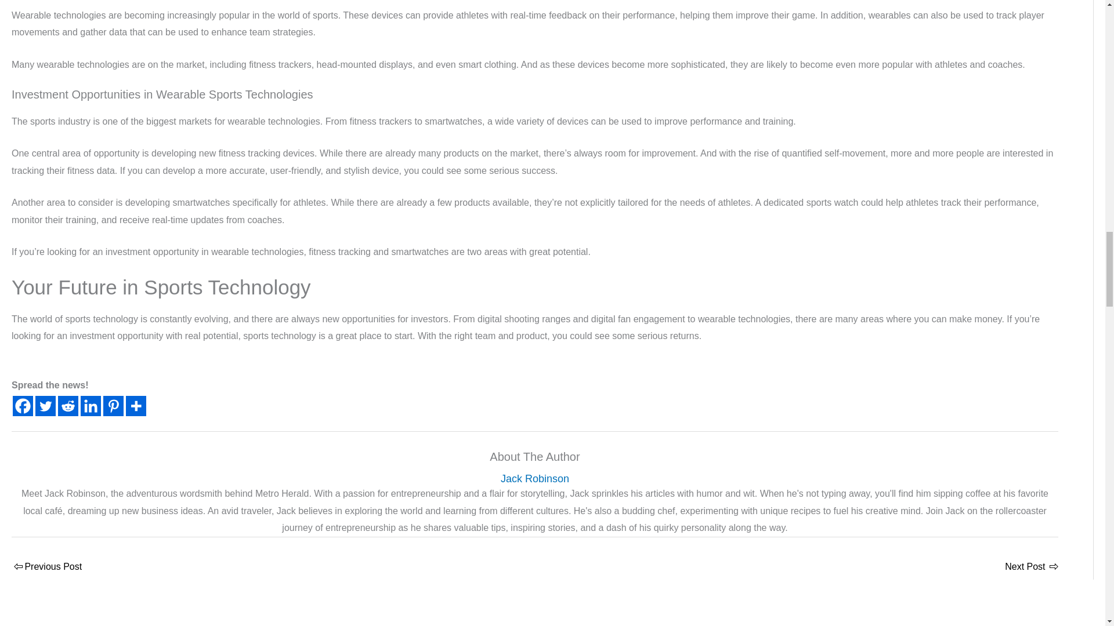 The image size is (1114, 626). I want to click on Facebook, so click(23, 406).